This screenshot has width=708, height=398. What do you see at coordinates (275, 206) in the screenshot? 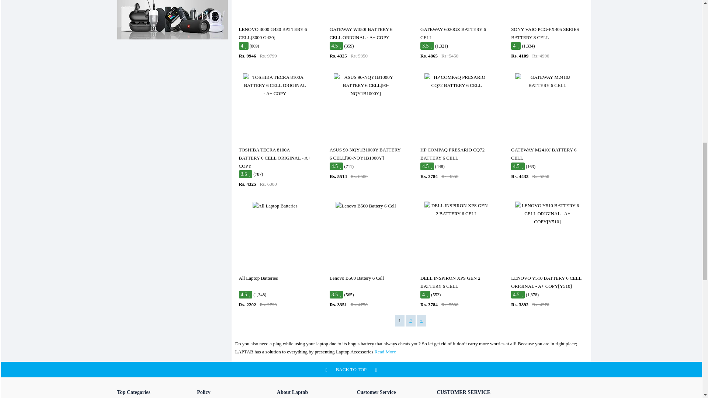
I see `All Laptop Batteries` at bounding box center [275, 206].